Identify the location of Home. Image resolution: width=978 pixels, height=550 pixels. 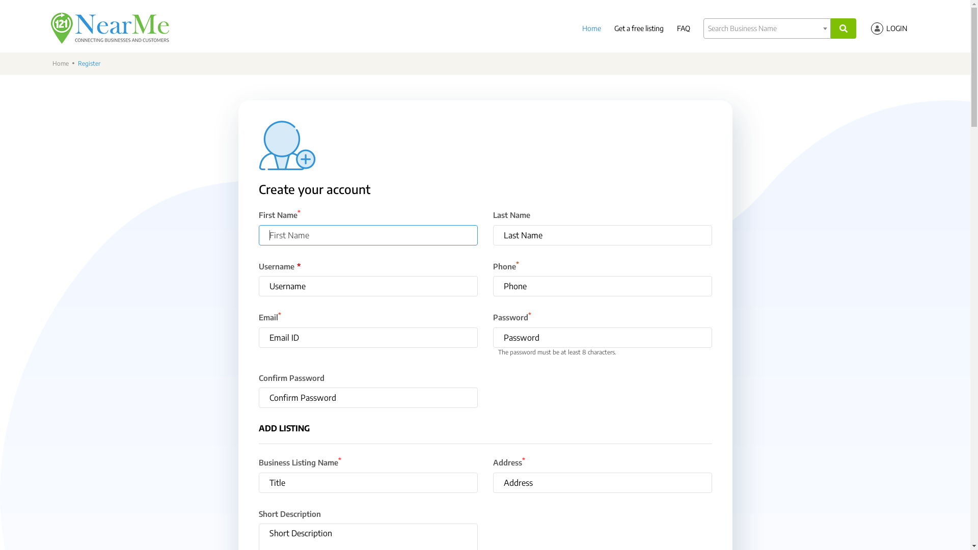
(592, 29).